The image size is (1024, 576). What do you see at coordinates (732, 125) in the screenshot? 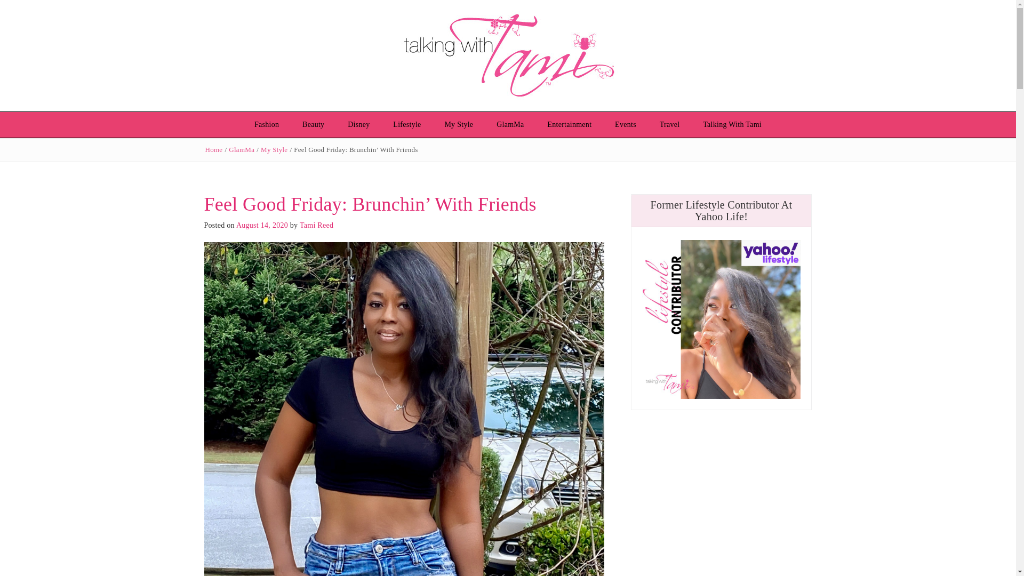
I see `Talking With Tami` at bounding box center [732, 125].